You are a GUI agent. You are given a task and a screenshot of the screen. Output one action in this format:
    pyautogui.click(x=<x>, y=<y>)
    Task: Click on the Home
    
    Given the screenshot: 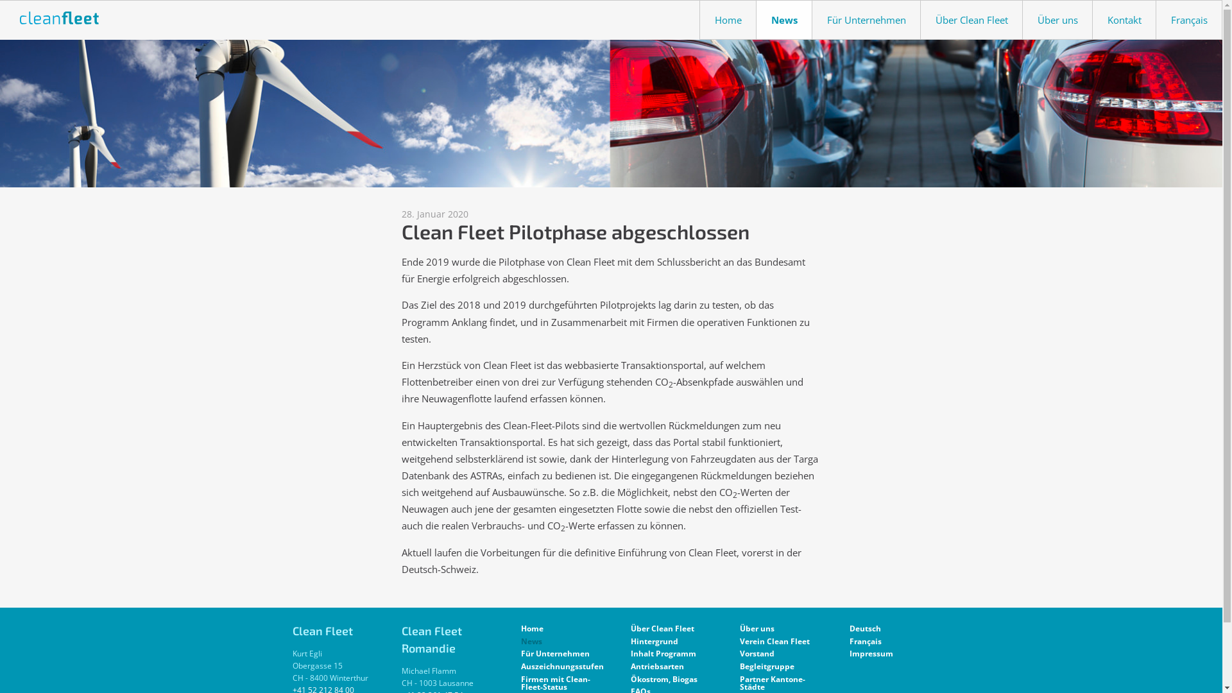 What is the action you would take?
    pyautogui.click(x=557, y=629)
    